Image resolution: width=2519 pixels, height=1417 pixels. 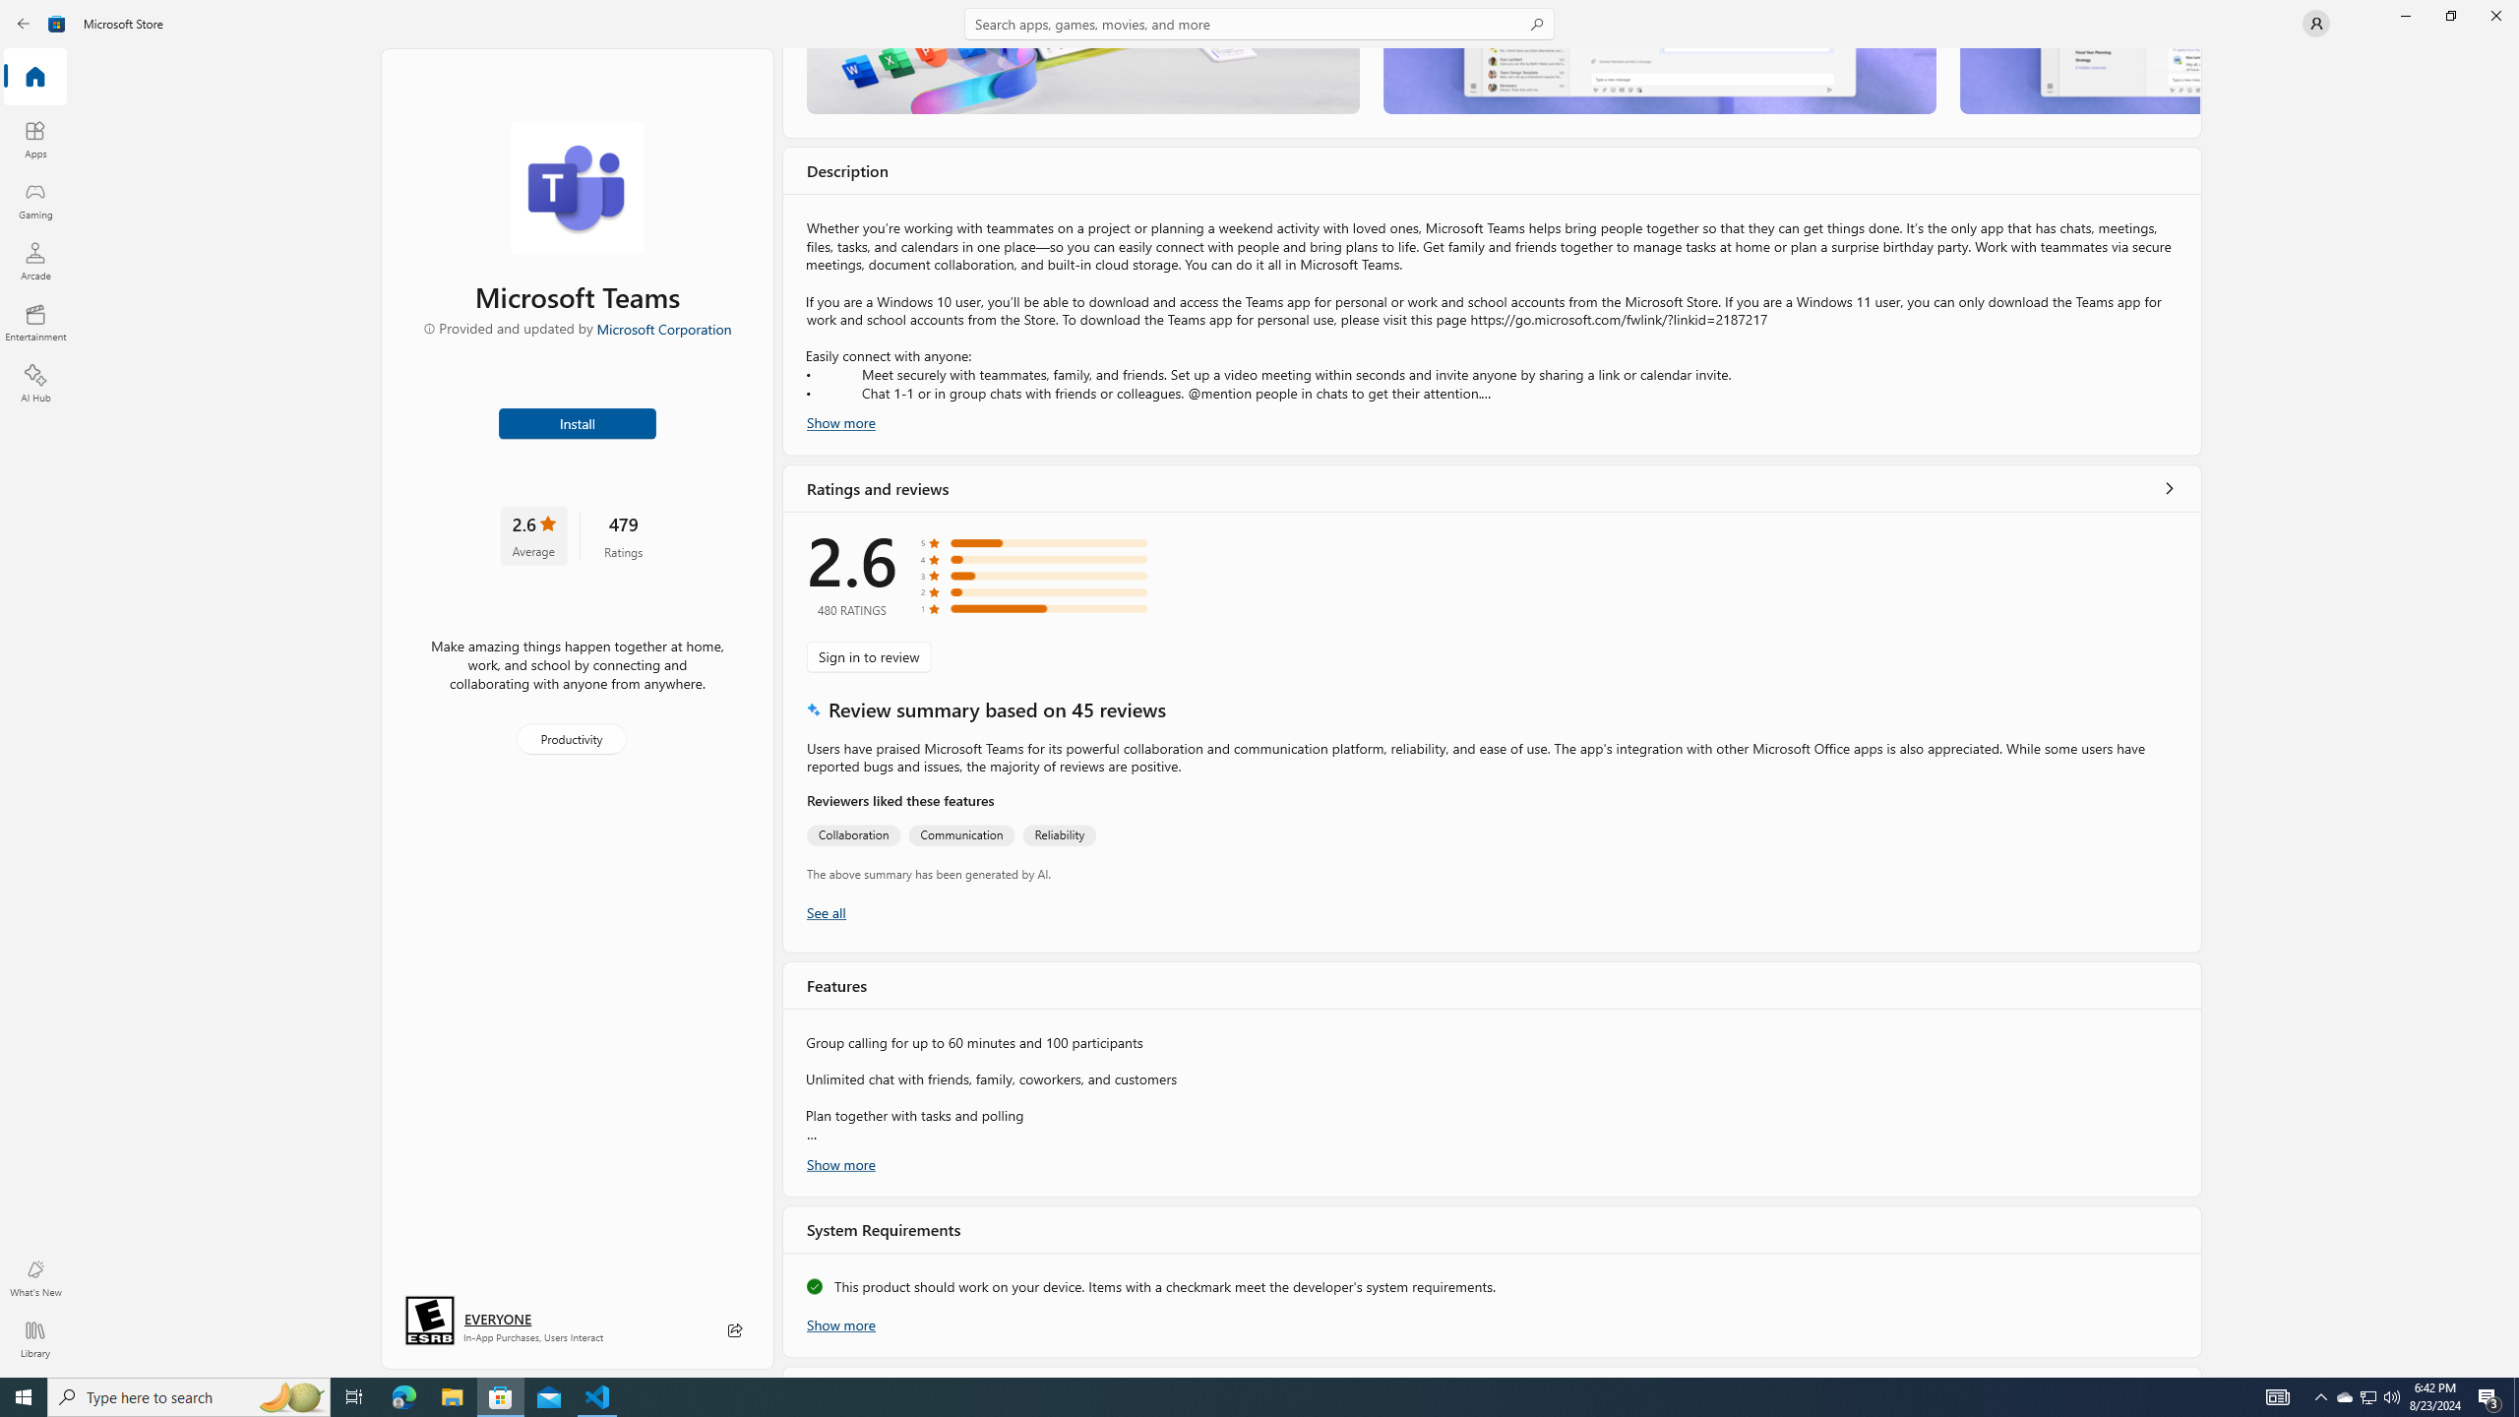 What do you see at coordinates (578, 422) in the screenshot?
I see `Install` at bounding box center [578, 422].